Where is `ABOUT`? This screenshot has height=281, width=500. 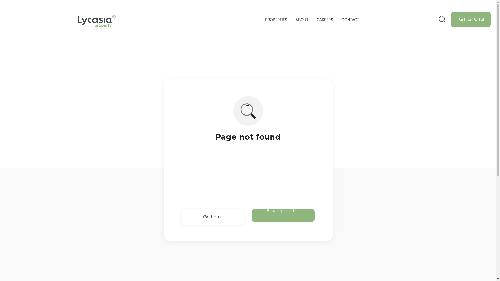
ABOUT is located at coordinates (302, 20).